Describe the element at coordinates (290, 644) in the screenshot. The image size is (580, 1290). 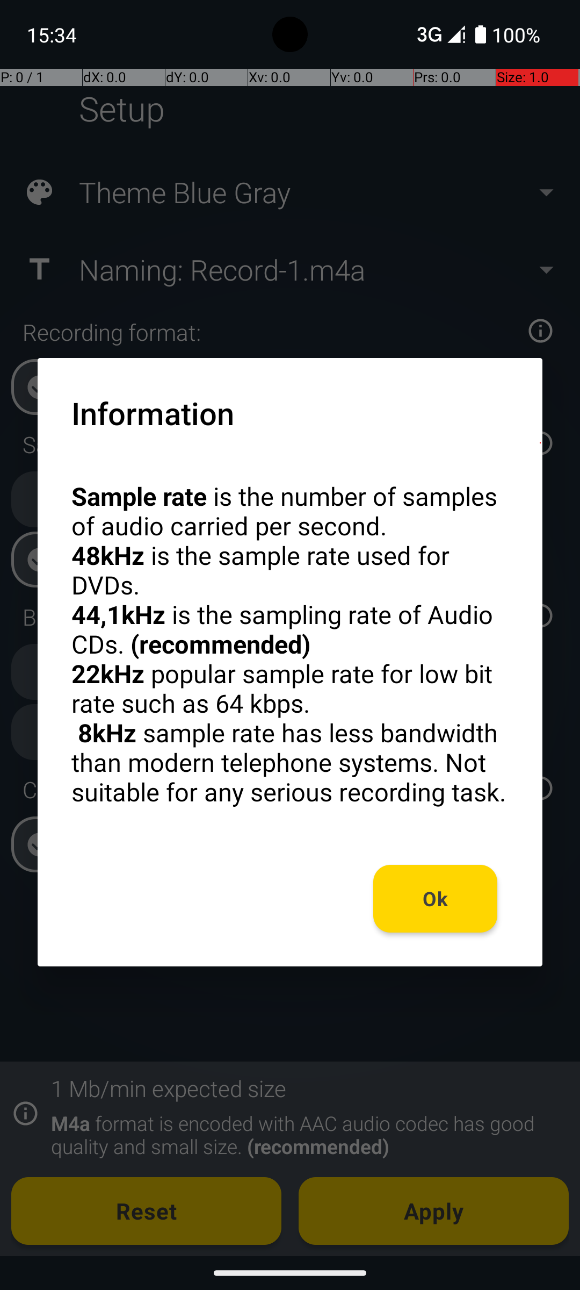
I see `Sample rate is the number of samples of audio carried per second. 
48kHz is the sample rate used for DVDs. 
44,1kHz is the sampling rate of Audio CDs. (recommended) 
22kHz popular sample rate for low bit rate such as 64 kbps. 
 8kHz sample rate has less bandwidth than modern telephone systems. Not suitable for any serious recording task. ` at that location.